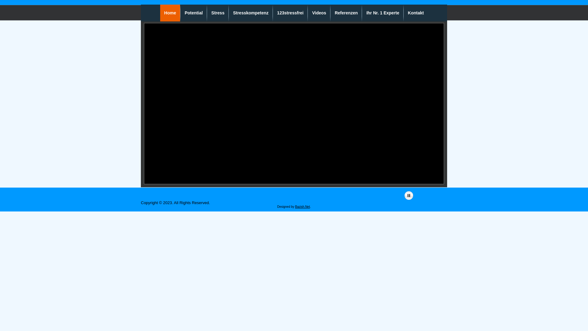 The image size is (588, 331). What do you see at coordinates (319, 13) in the screenshot?
I see `Videos` at bounding box center [319, 13].